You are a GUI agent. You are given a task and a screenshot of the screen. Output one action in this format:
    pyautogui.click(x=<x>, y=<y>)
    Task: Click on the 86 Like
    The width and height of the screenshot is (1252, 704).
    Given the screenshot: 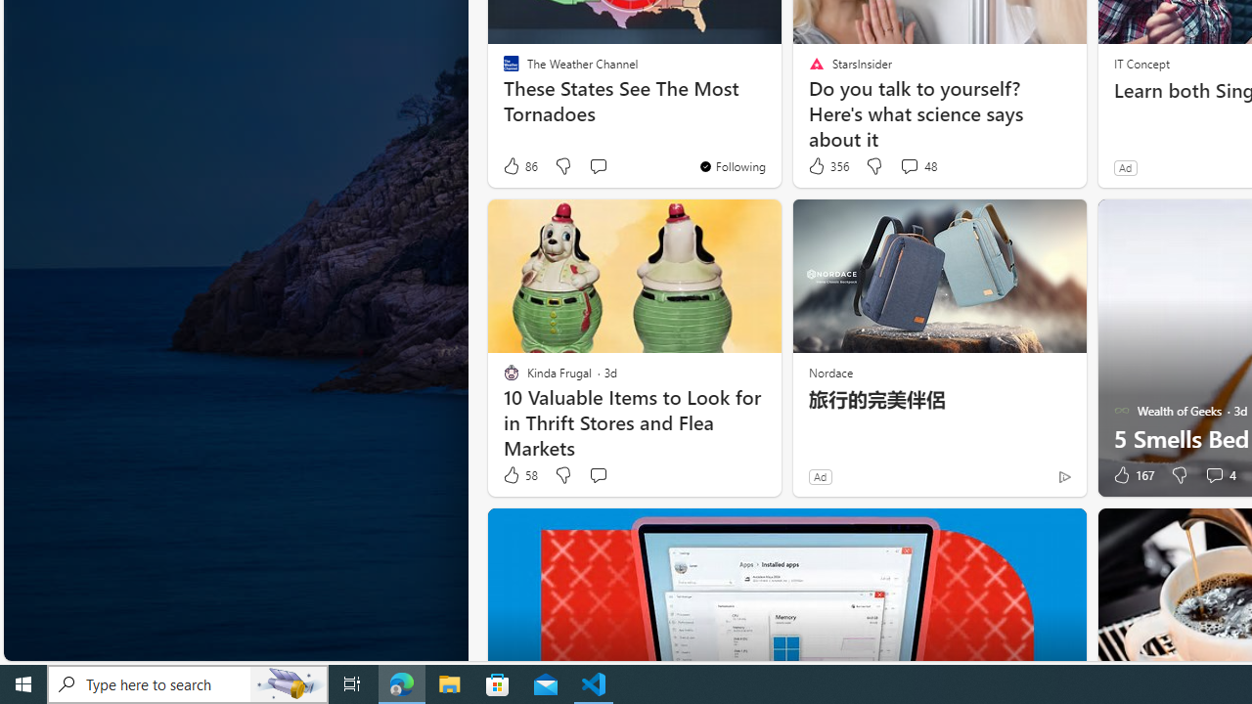 What is the action you would take?
    pyautogui.click(x=519, y=166)
    